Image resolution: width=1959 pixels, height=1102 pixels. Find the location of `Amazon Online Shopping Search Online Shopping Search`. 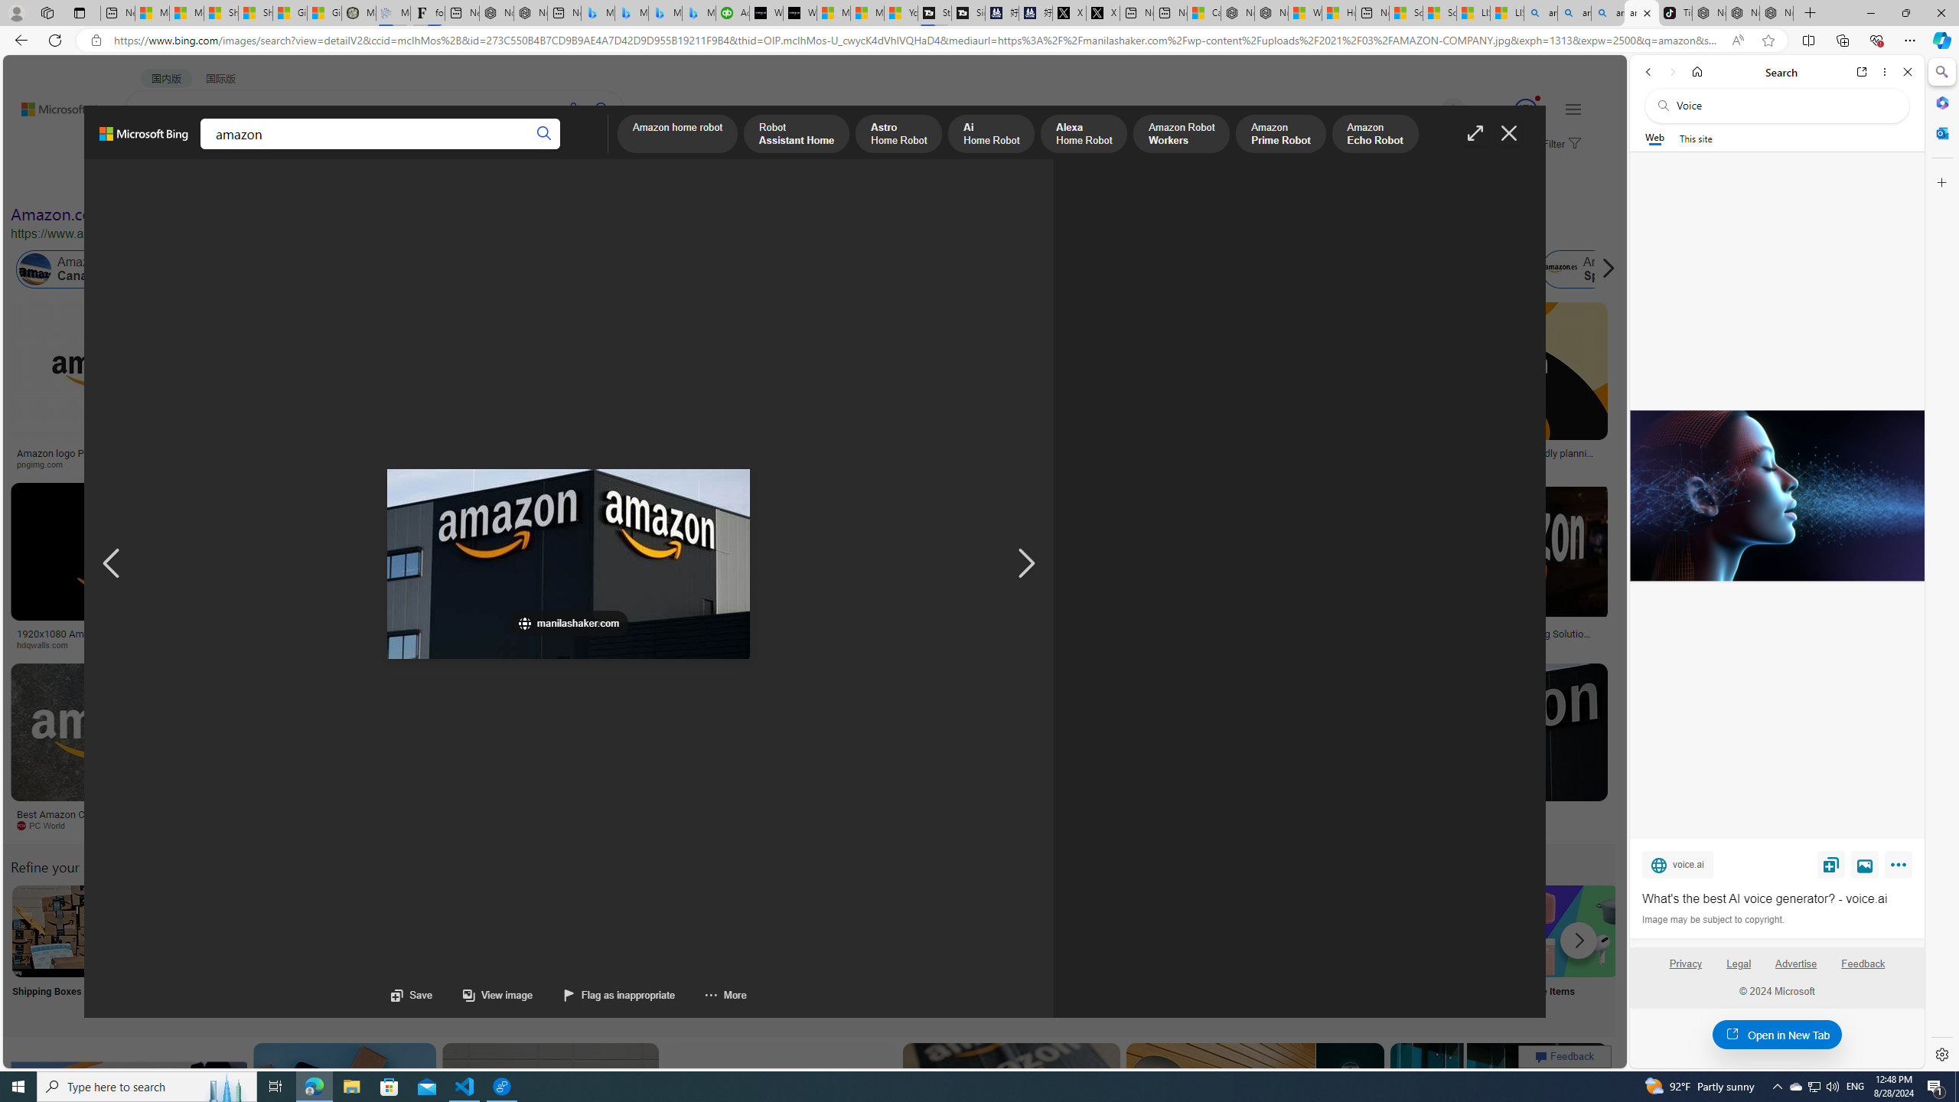

Amazon Online Shopping Search Online Shopping Search is located at coordinates (159, 950).